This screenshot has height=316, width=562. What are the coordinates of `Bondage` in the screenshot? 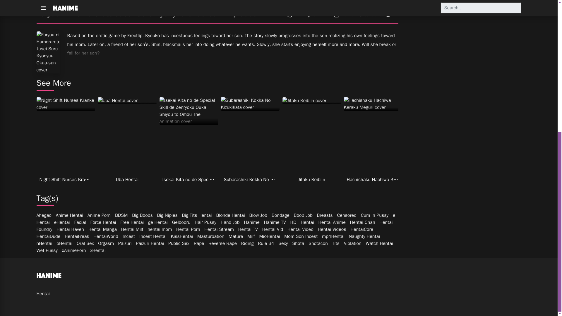 It's located at (280, 215).